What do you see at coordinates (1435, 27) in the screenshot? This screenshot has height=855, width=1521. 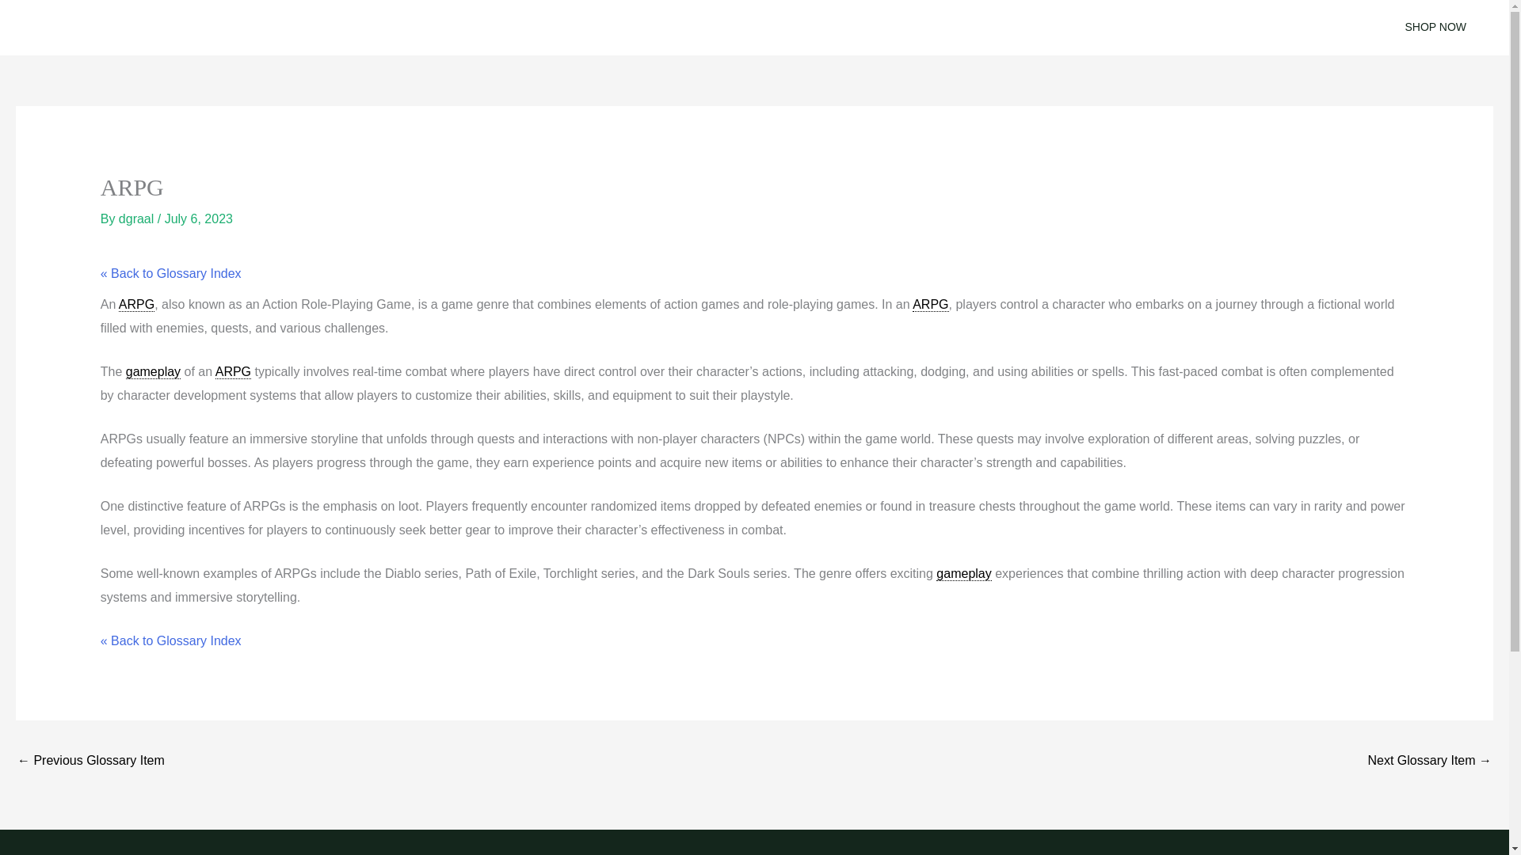 I see `SHOP NOW` at bounding box center [1435, 27].